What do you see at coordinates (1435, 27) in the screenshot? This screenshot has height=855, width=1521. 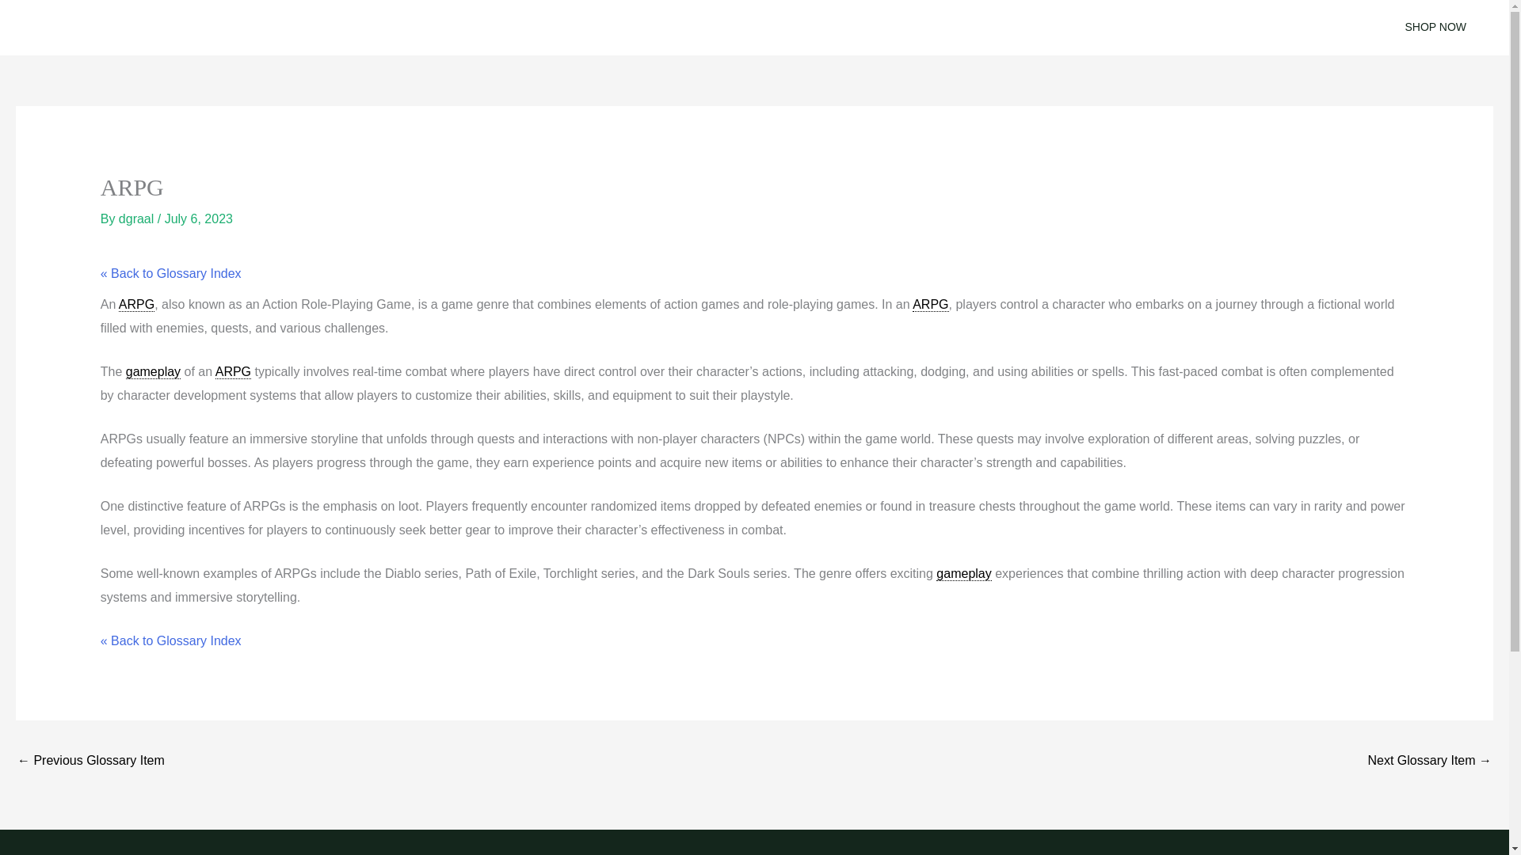 I see `SHOP NOW` at bounding box center [1435, 27].